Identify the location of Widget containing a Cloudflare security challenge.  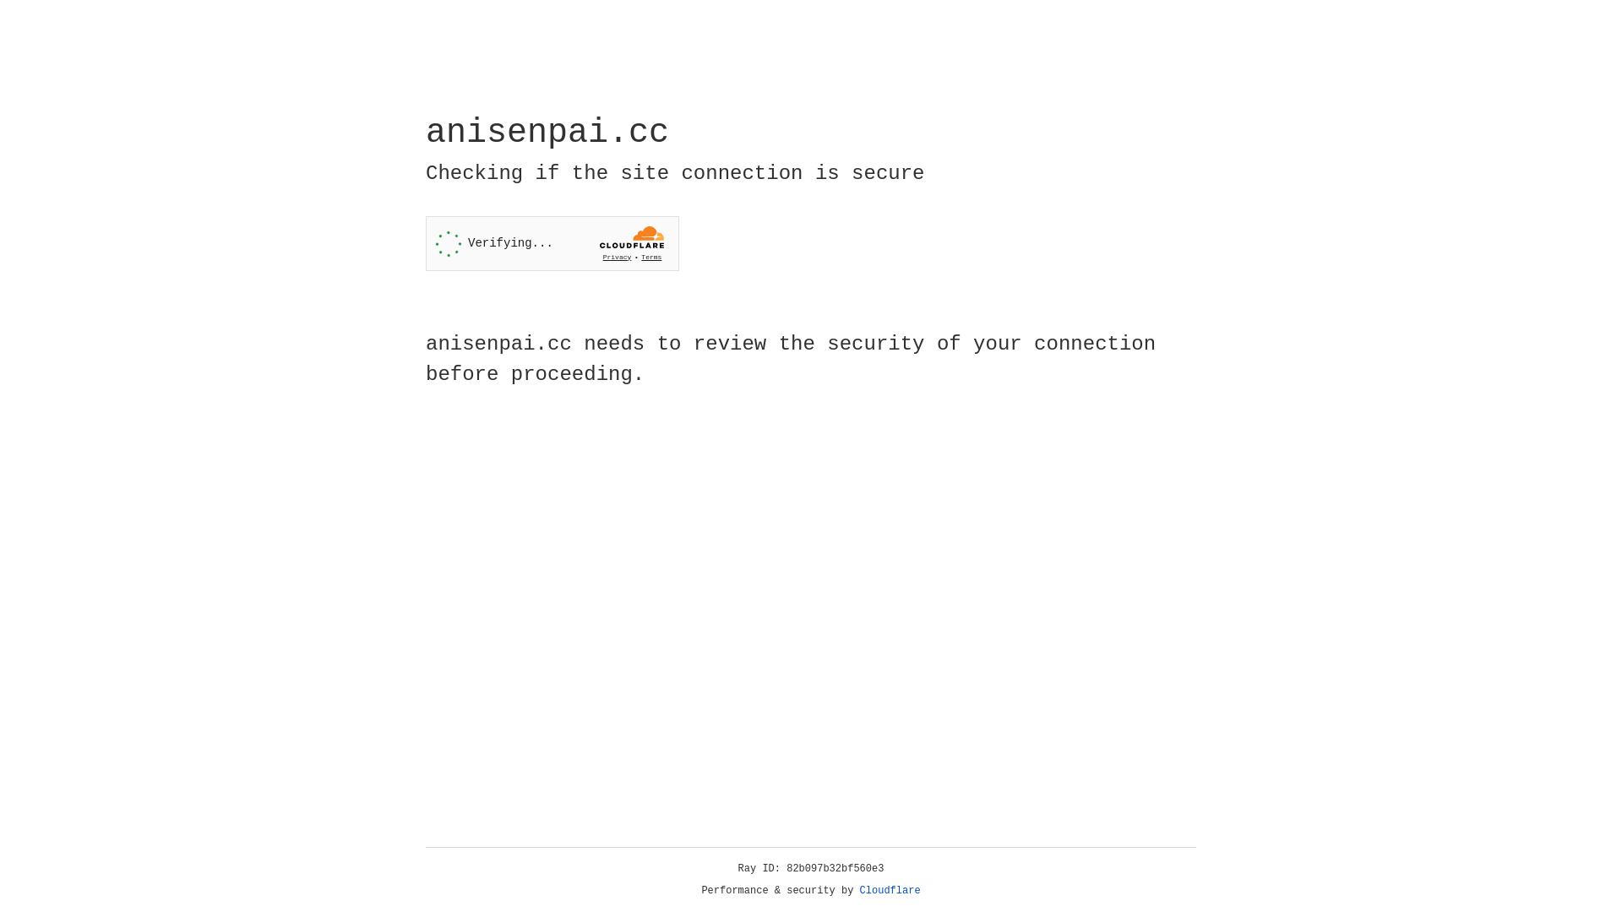
(552, 243).